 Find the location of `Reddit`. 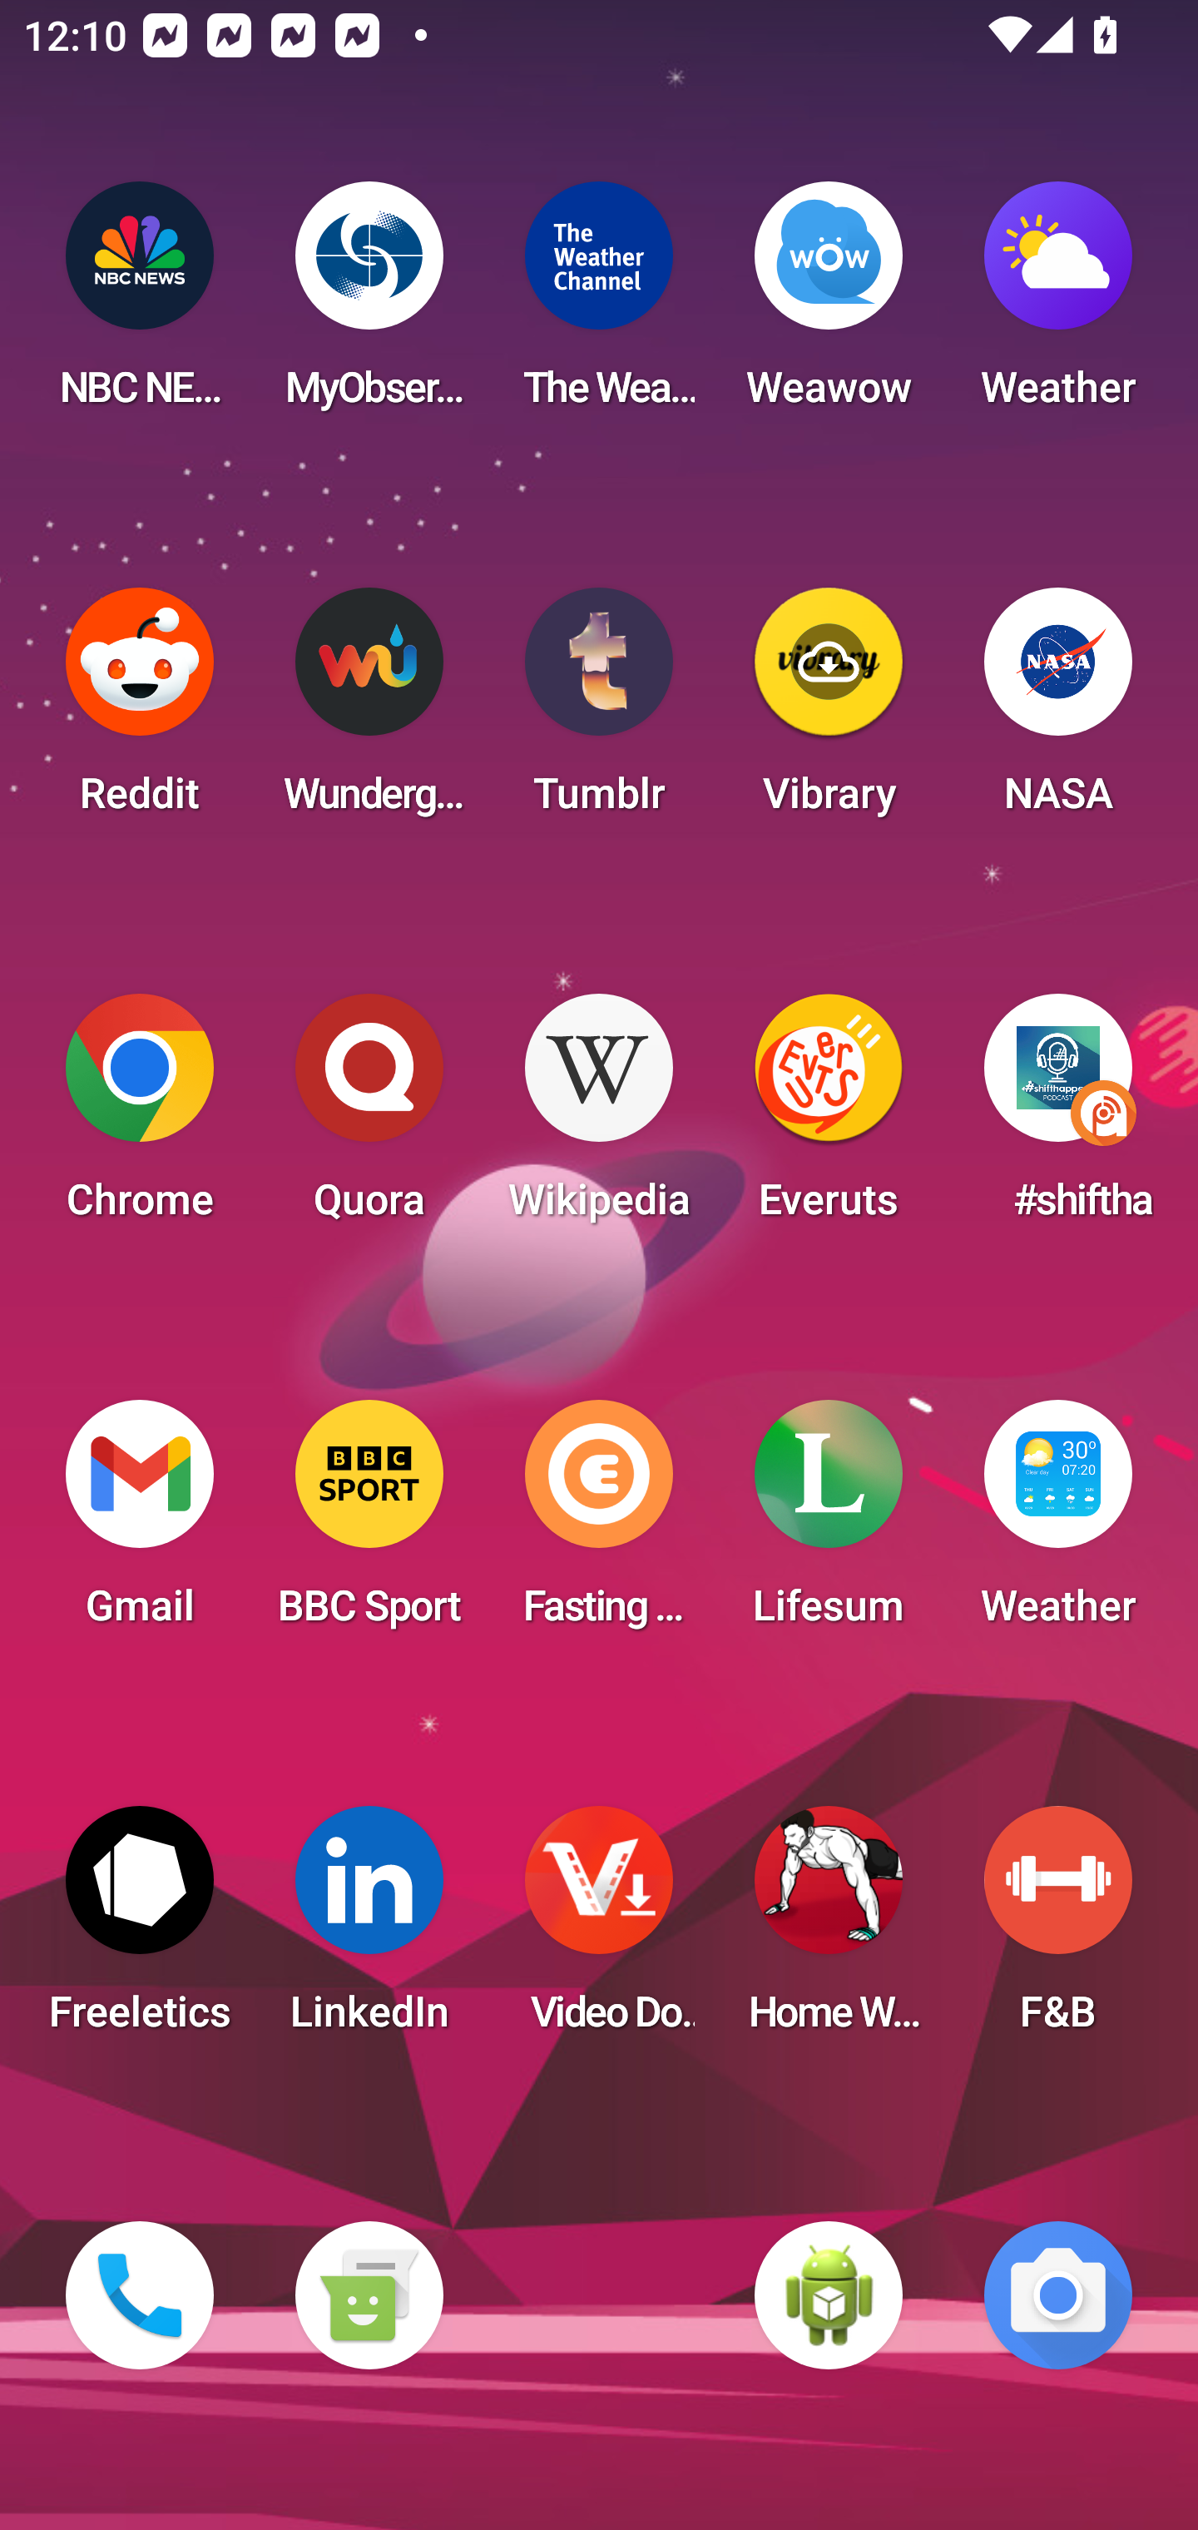

Reddit is located at coordinates (140, 711).